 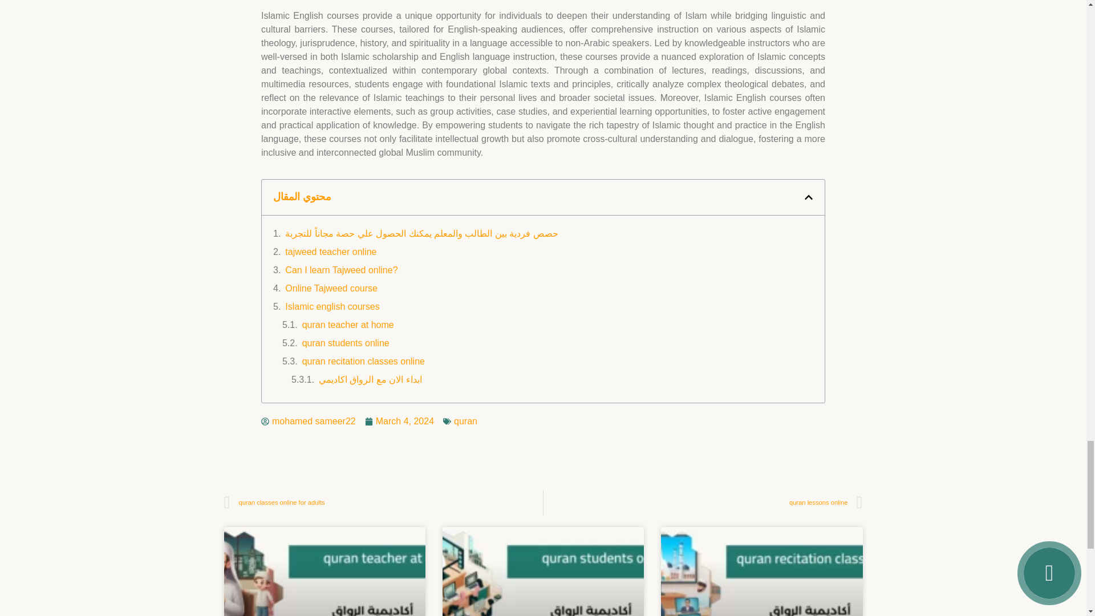 What do you see at coordinates (346, 343) in the screenshot?
I see `quran students online` at bounding box center [346, 343].